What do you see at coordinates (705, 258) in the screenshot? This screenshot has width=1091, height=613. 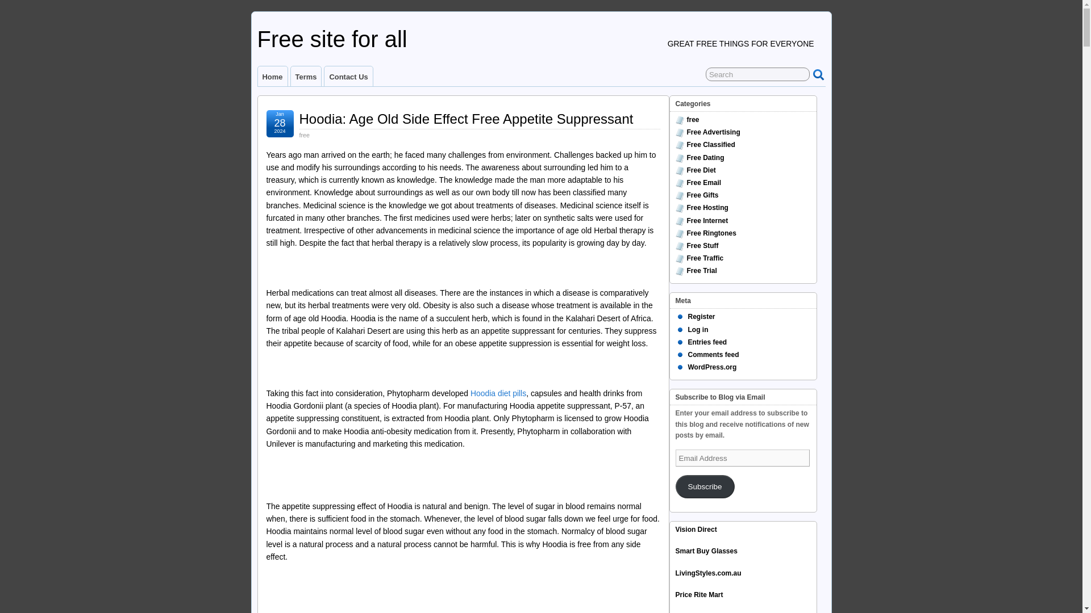 I see `Free Traffic` at bounding box center [705, 258].